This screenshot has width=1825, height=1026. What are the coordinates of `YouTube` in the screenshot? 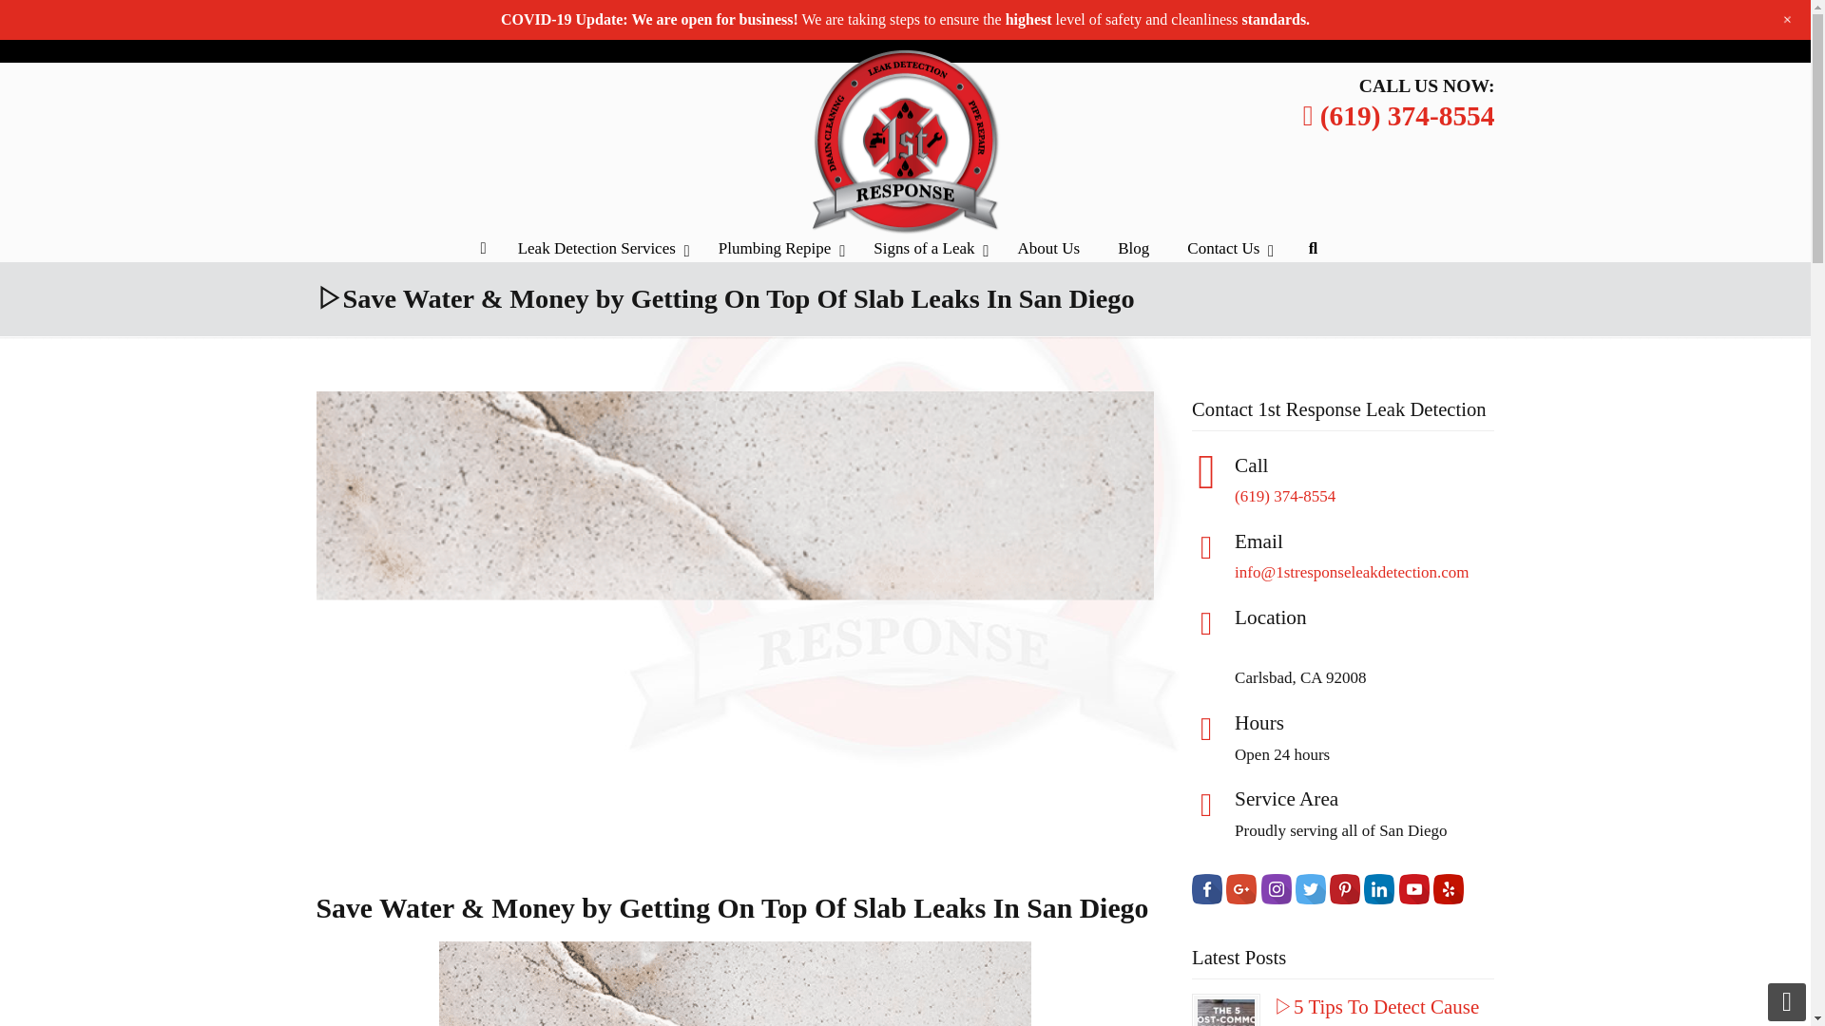 It's located at (1446, 21).